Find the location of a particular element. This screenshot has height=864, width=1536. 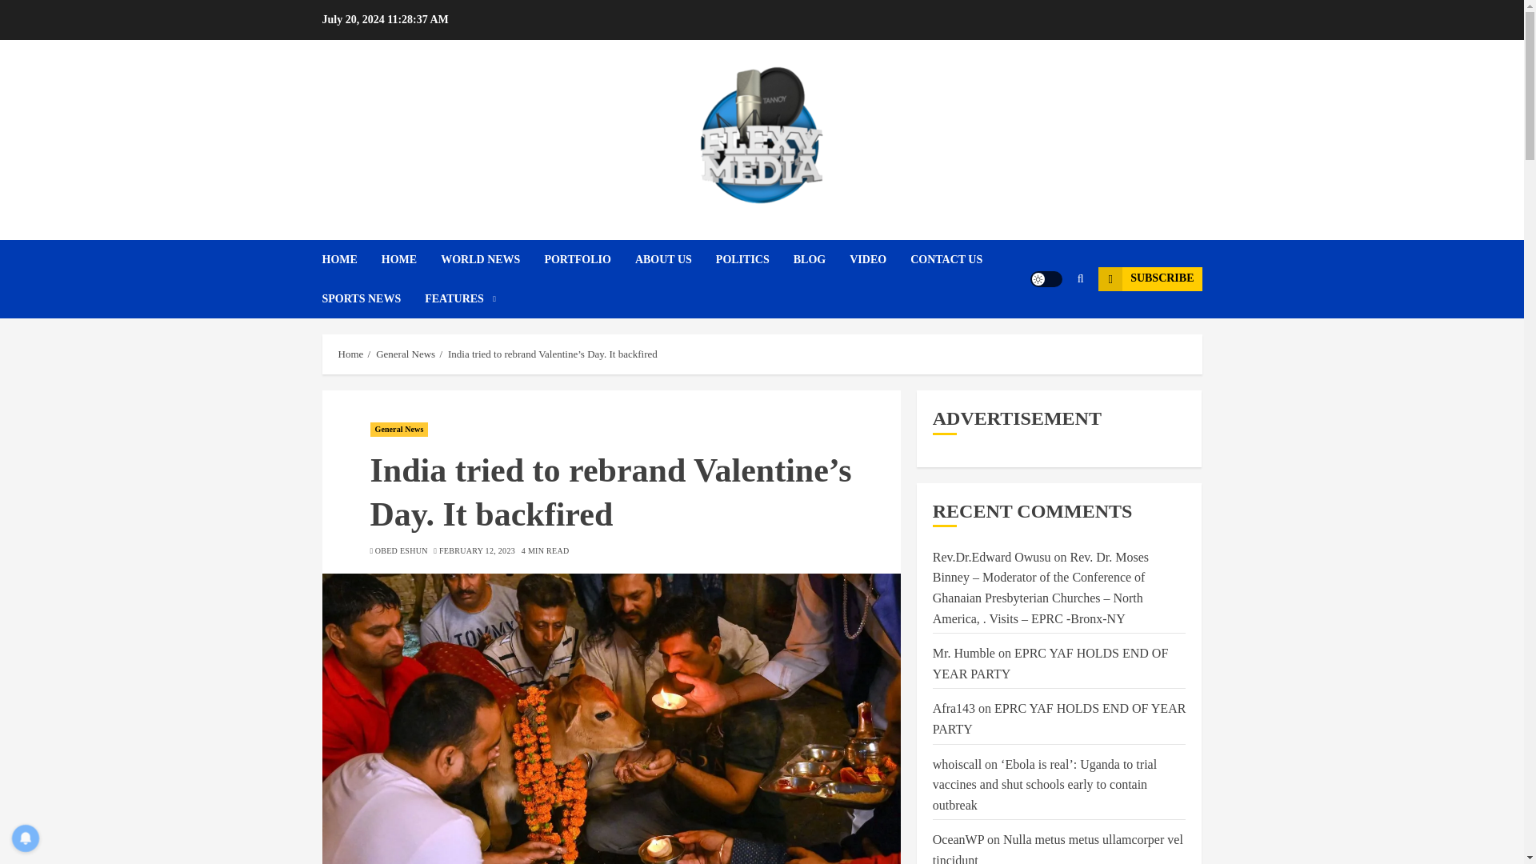

FEATURES is located at coordinates (461, 298).